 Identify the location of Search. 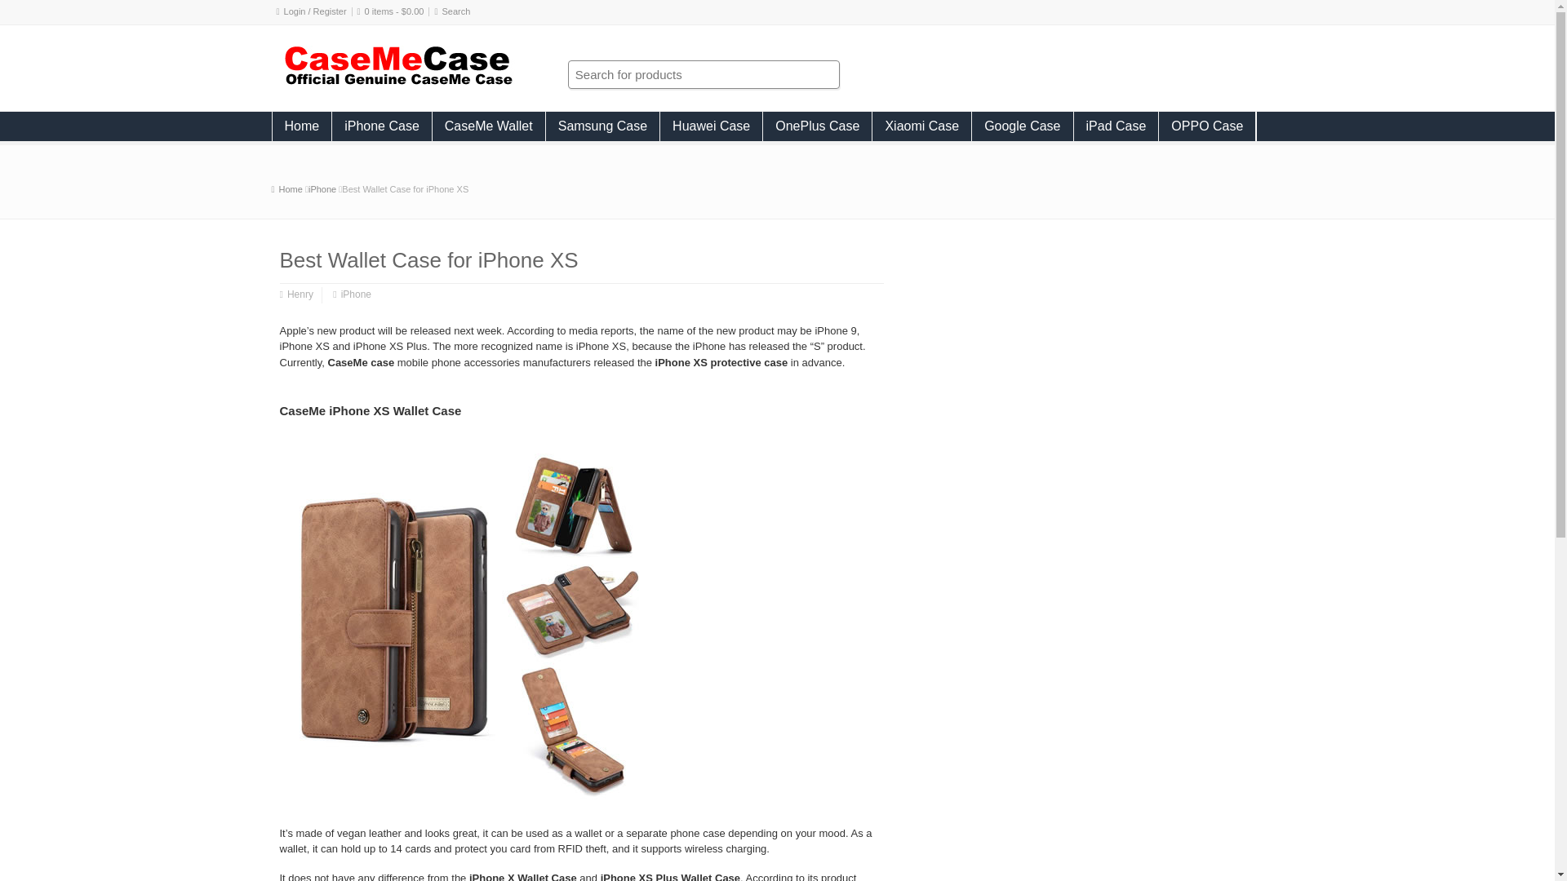
(456, 11).